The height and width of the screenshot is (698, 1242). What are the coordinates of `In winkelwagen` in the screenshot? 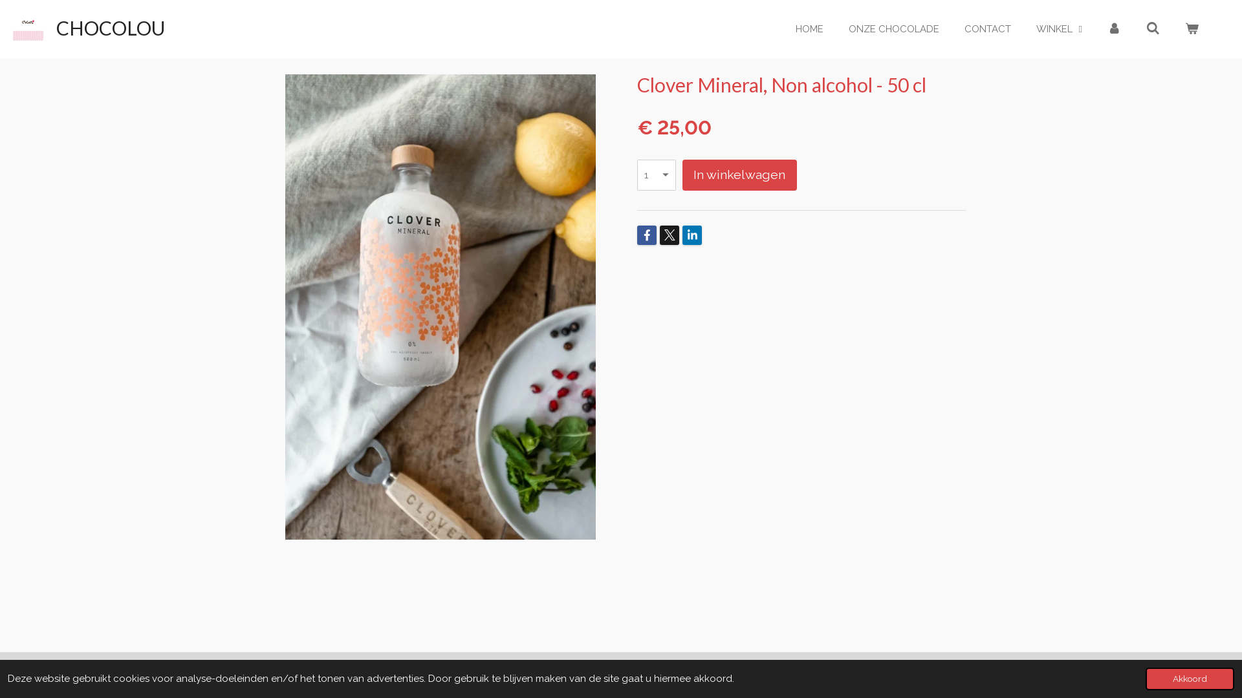 It's located at (740, 174).